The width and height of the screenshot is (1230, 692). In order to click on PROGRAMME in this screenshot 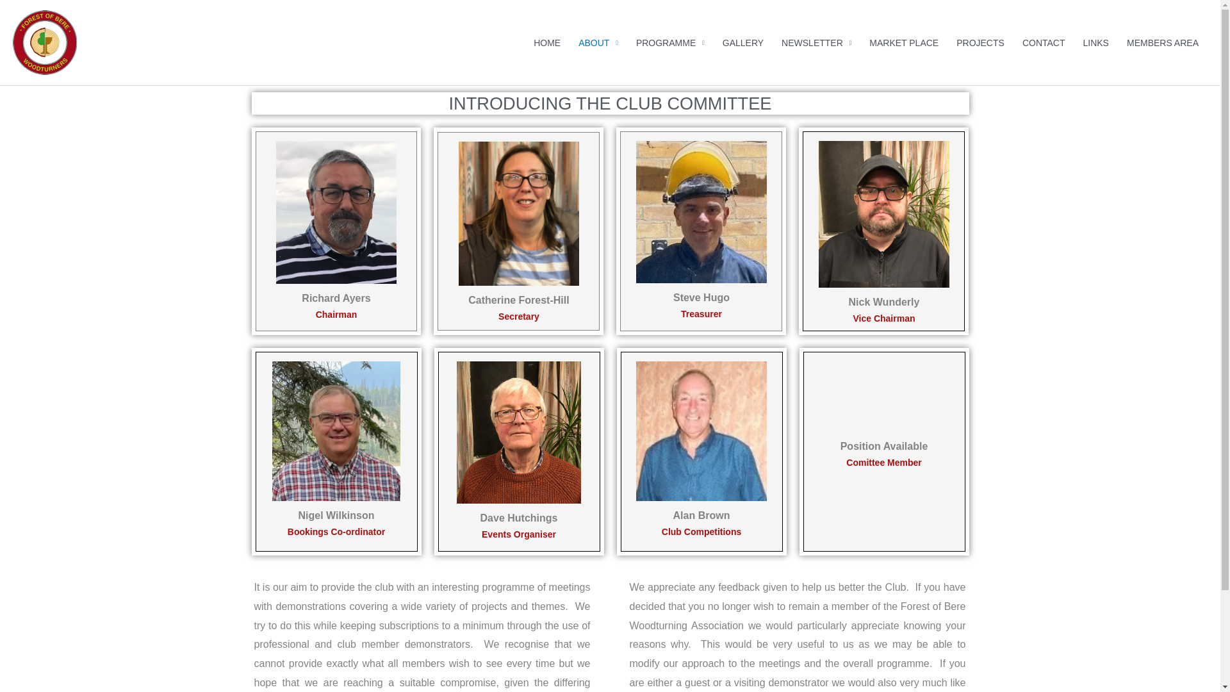, I will do `click(670, 42)`.